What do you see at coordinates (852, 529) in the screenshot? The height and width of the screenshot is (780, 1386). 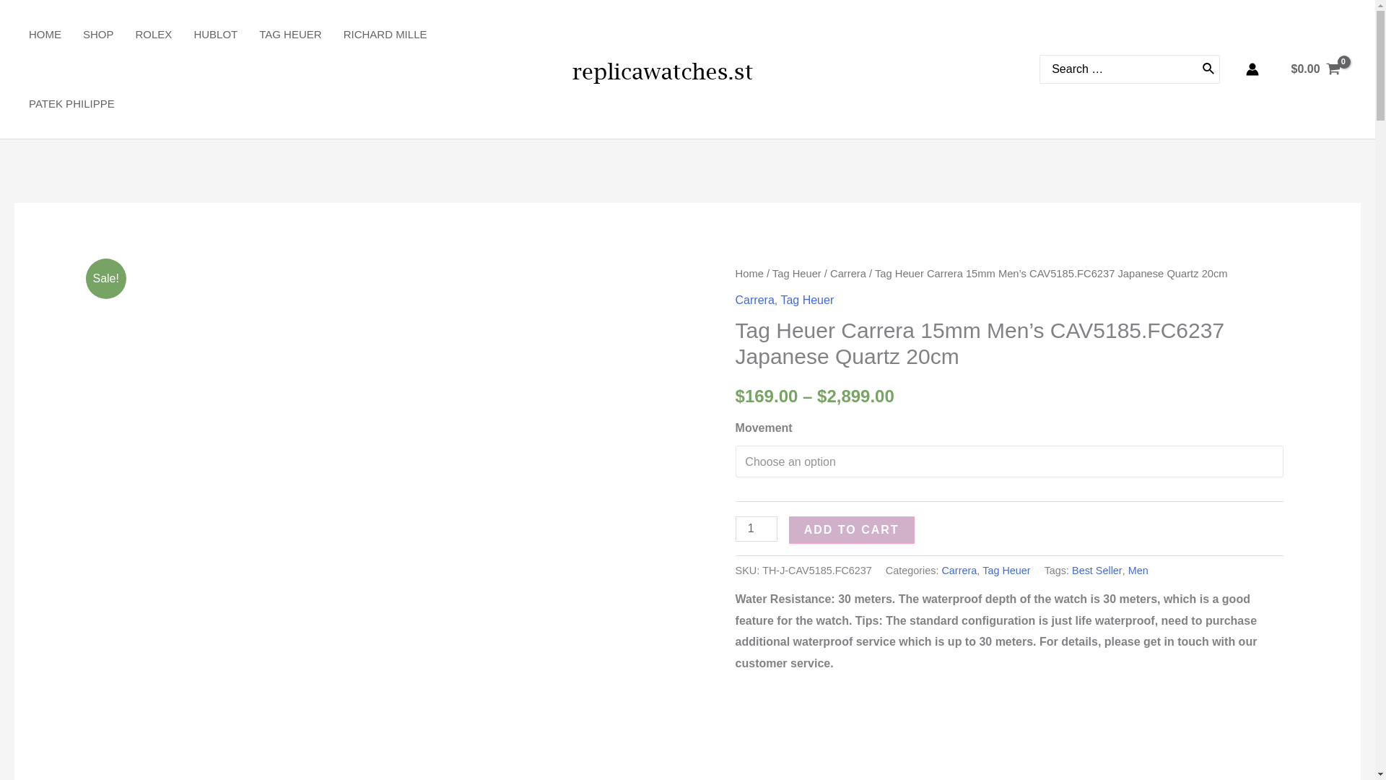 I see `ADD TO CART` at bounding box center [852, 529].